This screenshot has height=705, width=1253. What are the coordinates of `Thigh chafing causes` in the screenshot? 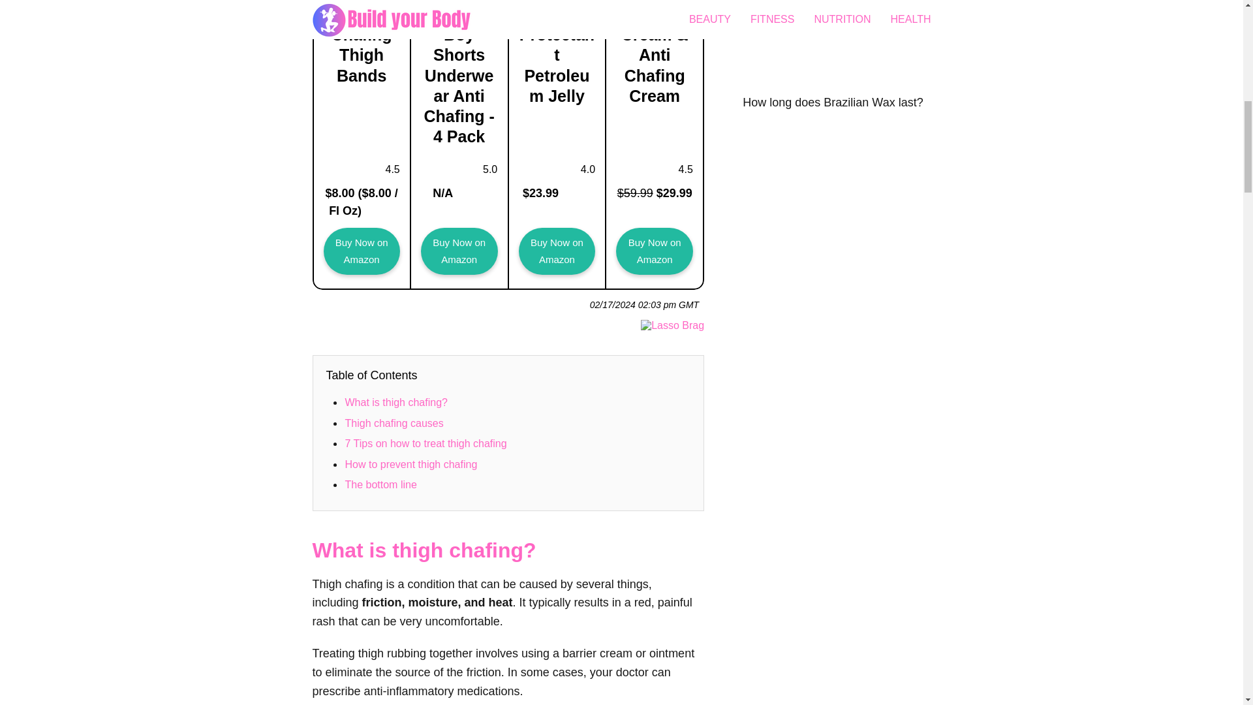 It's located at (394, 423).